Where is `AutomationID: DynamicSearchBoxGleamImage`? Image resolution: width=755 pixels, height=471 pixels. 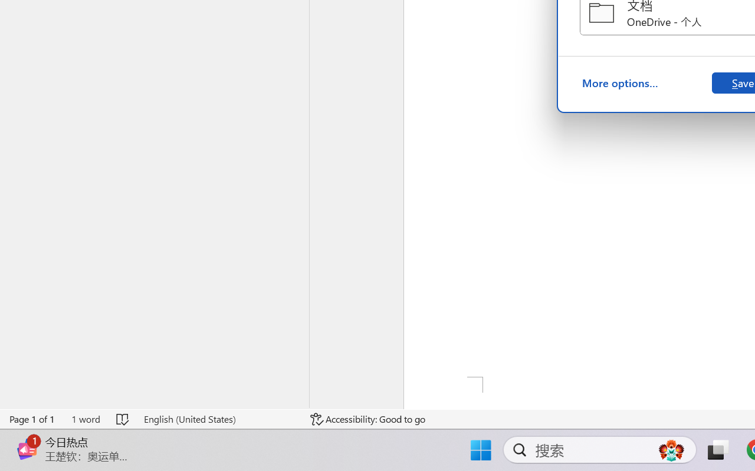 AutomationID: DynamicSearchBoxGleamImage is located at coordinates (671, 450).